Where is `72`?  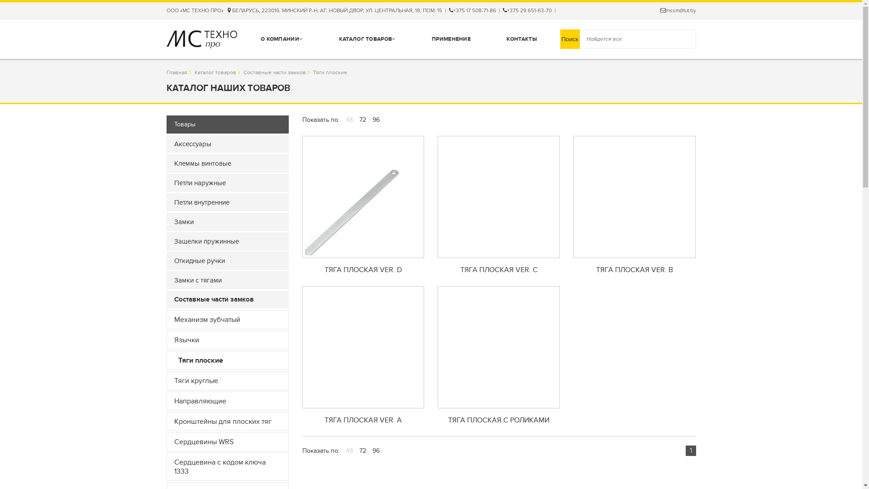
72 is located at coordinates (363, 120).